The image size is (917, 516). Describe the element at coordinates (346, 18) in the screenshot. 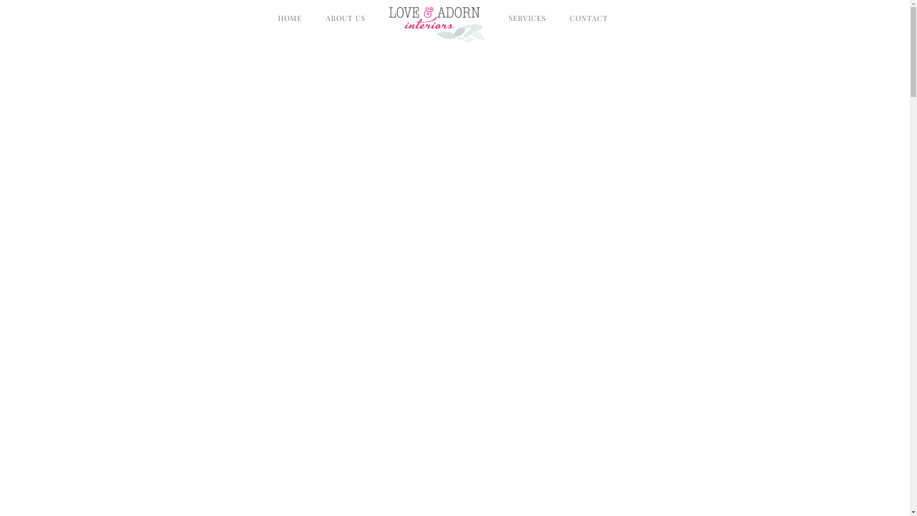

I see `ABOUT US` at that location.